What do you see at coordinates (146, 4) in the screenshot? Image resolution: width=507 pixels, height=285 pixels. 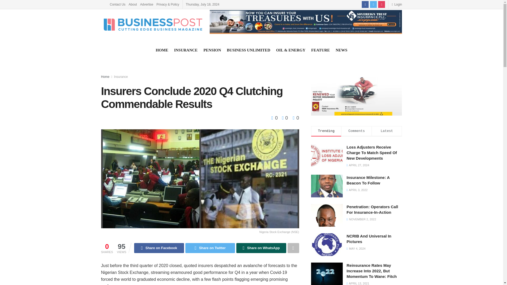 I see `Advertise` at bounding box center [146, 4].